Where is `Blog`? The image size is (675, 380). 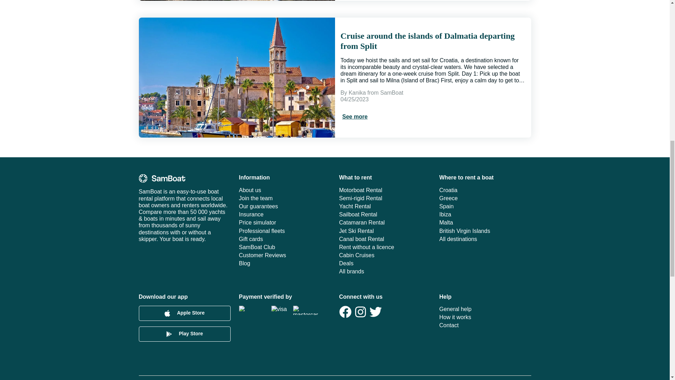
Blog is located at coordinates (285, 263).